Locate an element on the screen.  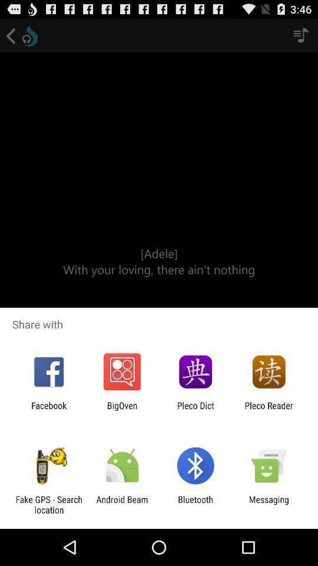
select icon to the left of pleco dict icon is located at coordinates (122, 410).